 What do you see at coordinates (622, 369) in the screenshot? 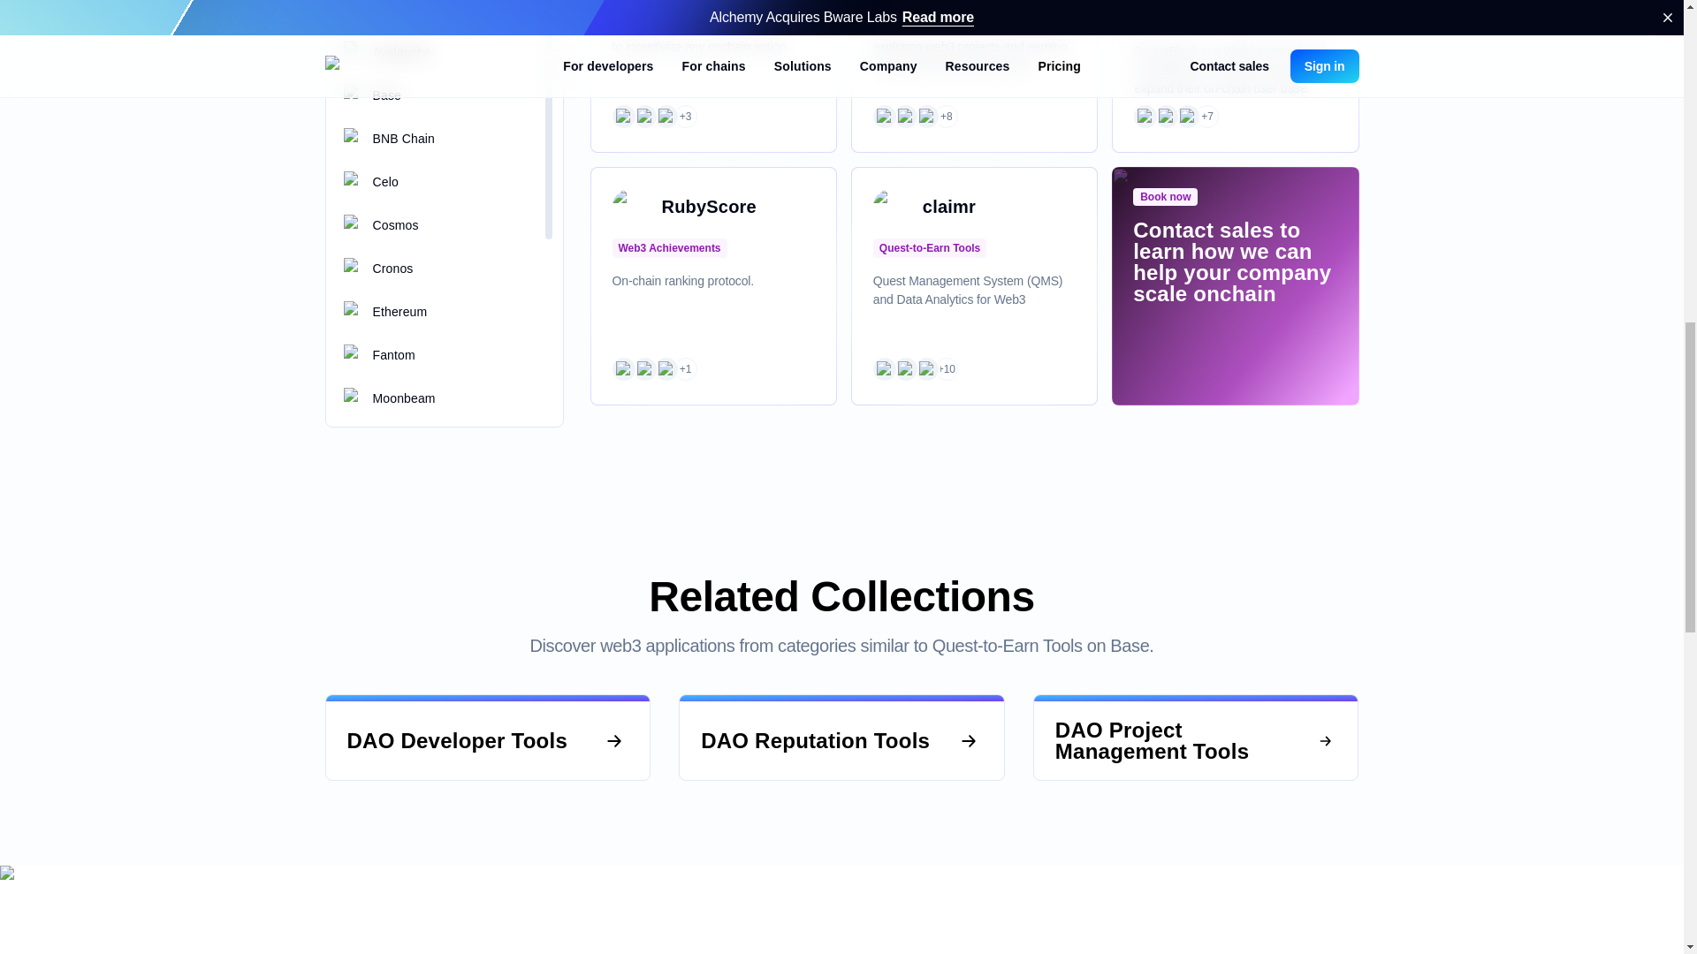
I see `Base` at bounding box center [622, 369].